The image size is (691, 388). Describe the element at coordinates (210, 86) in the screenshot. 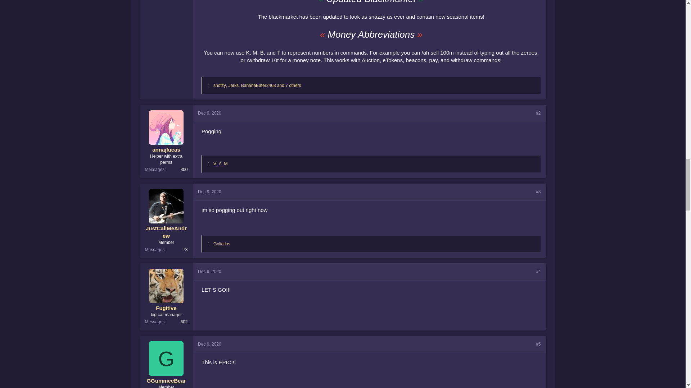

I see `Likes` at that location.